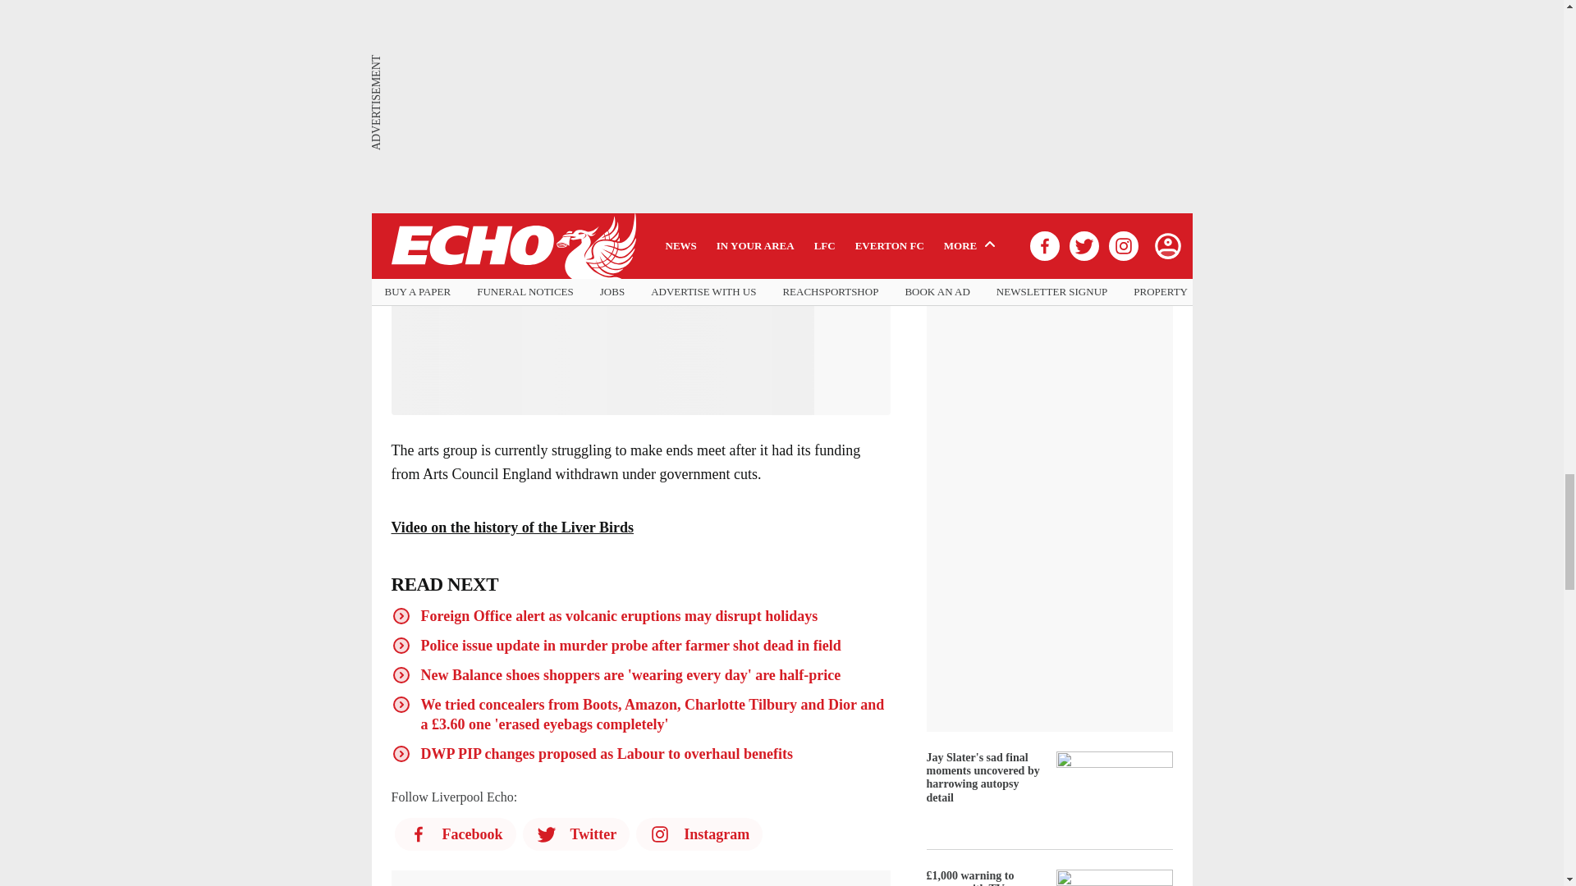 This screenshot has height=886, width=1576. Describe the element at coordinates (455, 833) in the screenshot. I see `Facebook` at that location.